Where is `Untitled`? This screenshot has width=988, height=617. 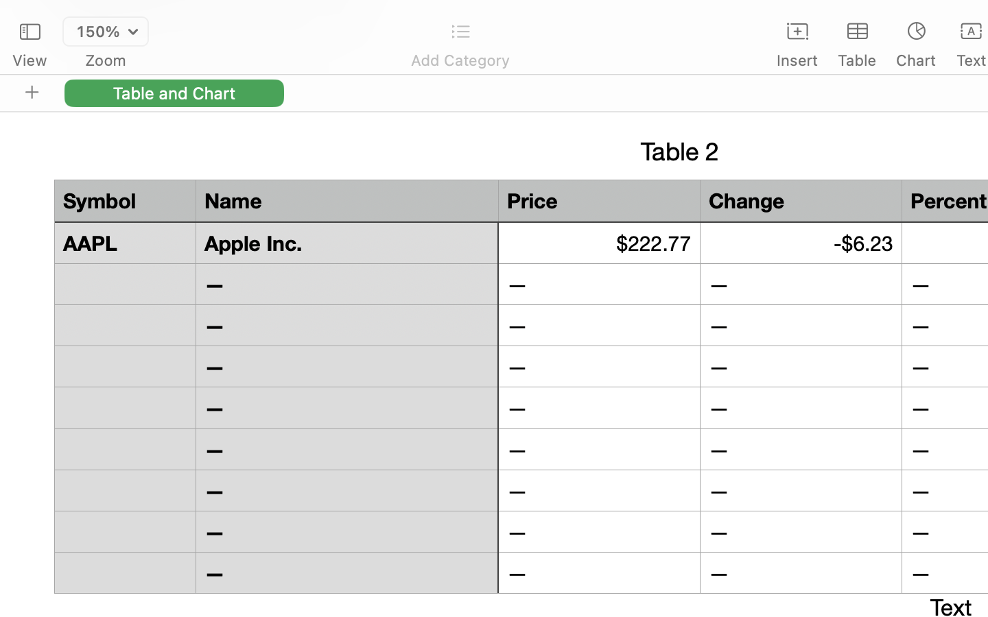
Untitled is located at coordinates (950, 18).